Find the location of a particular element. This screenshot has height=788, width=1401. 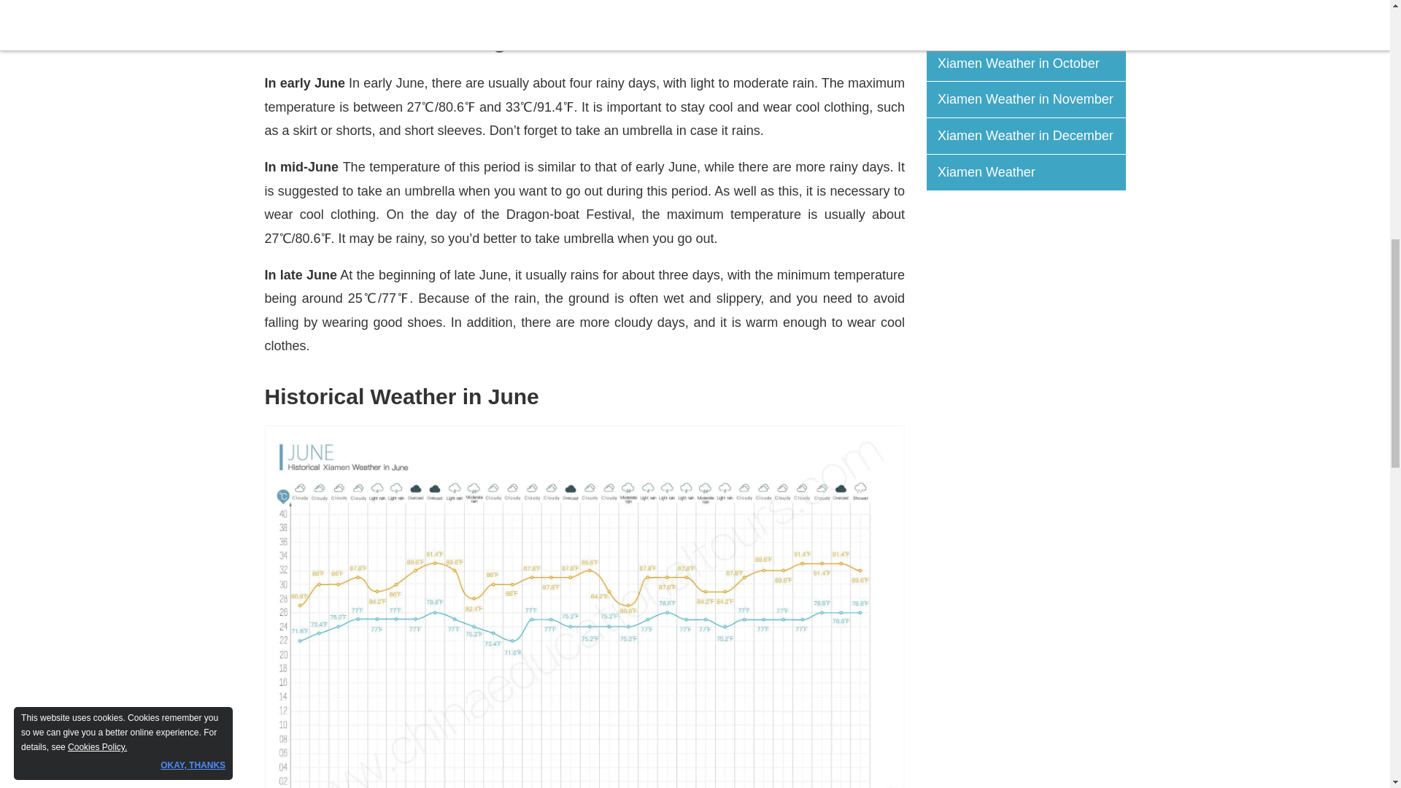

Xiamen Weather is located at coordinates (1032, 172).